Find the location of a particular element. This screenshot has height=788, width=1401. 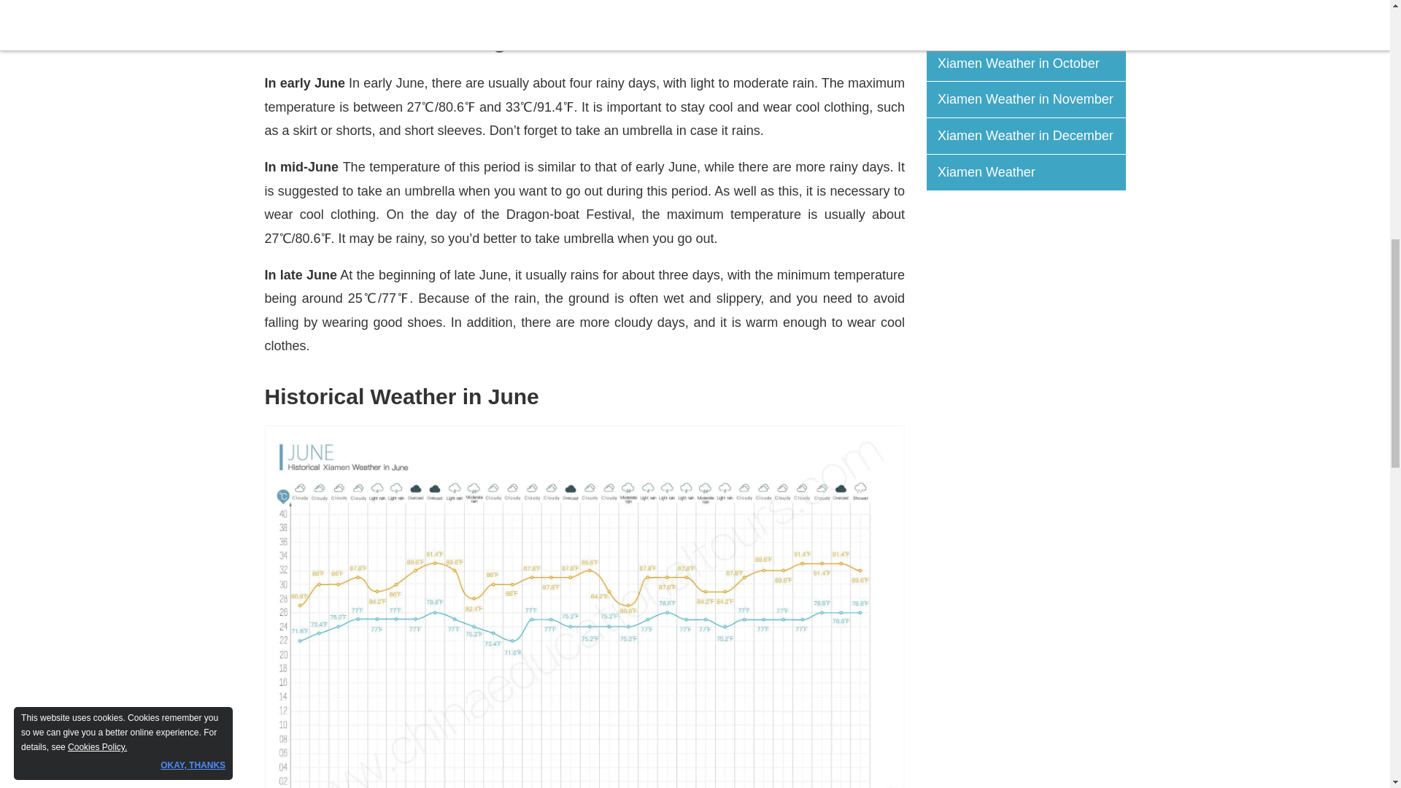

Xiamen Weather is located at coordinates (1032, 172).